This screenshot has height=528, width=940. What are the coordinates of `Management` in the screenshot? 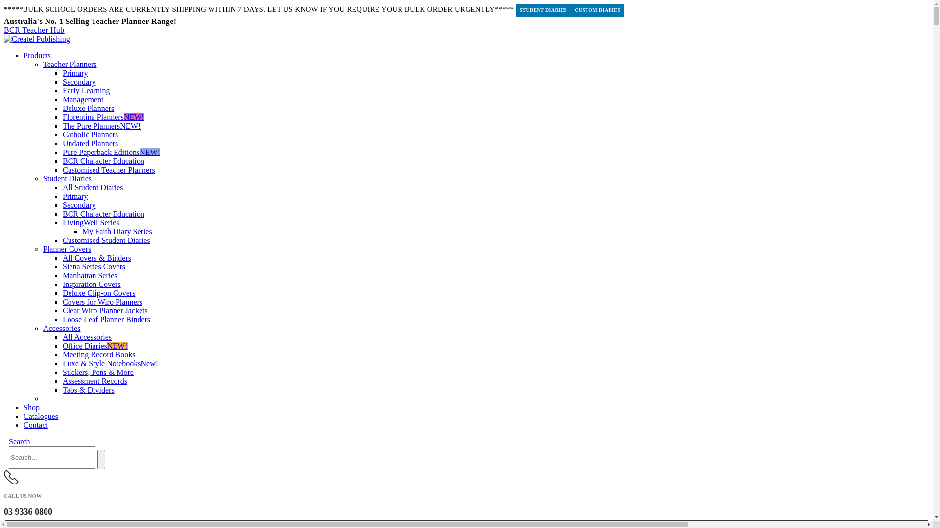 It's located at (83, 100).